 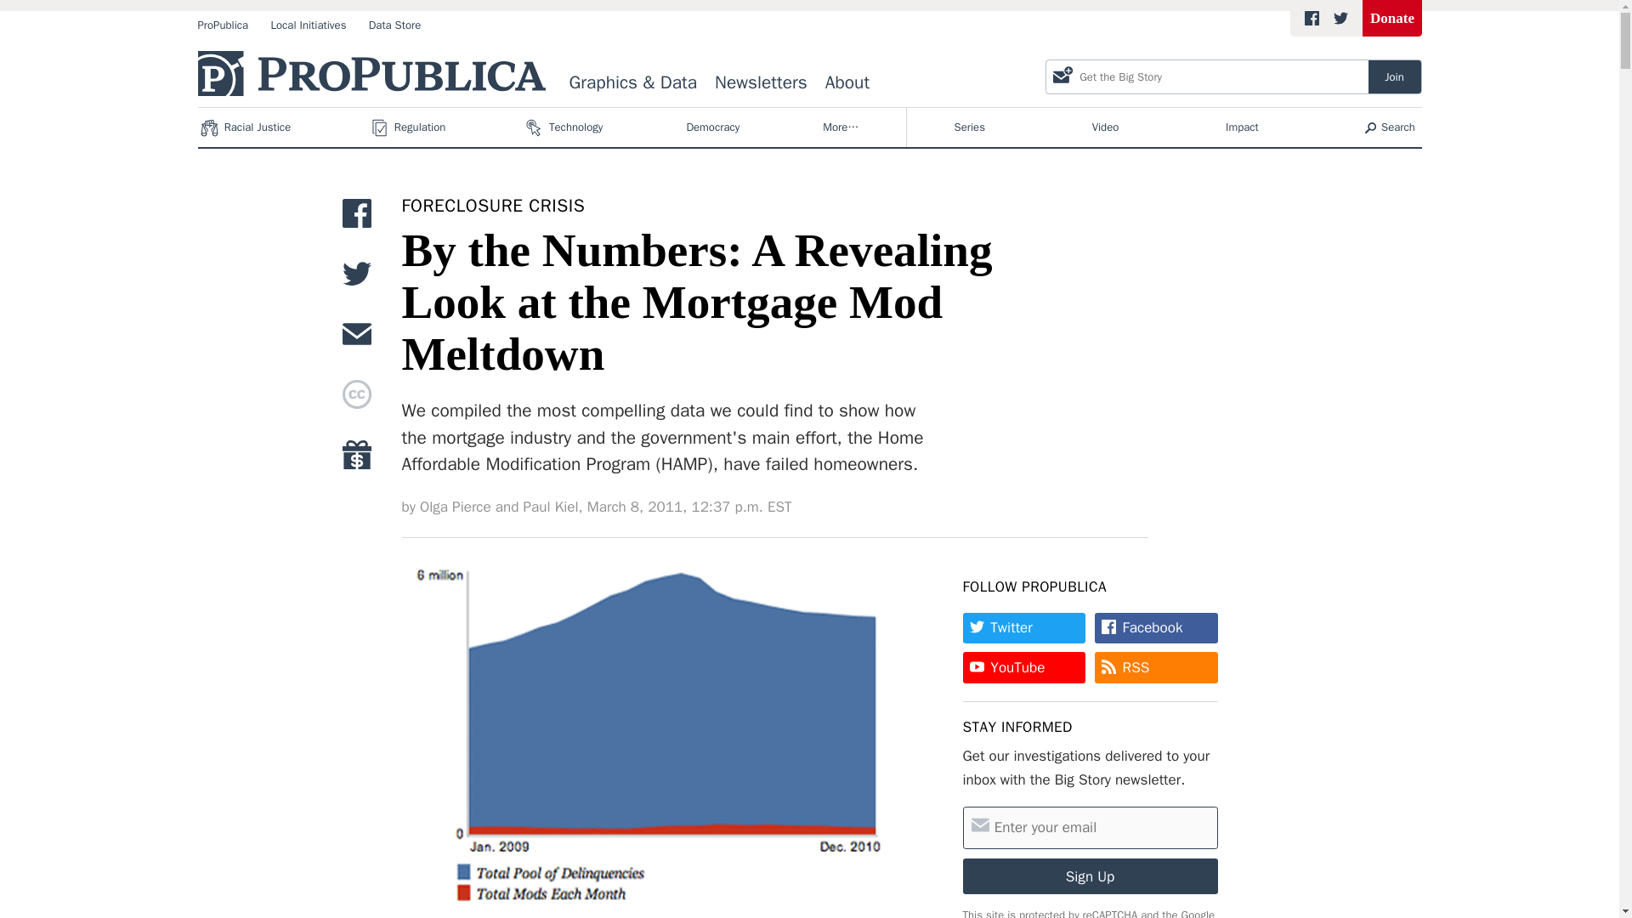 I want to click on Regulation, so click(x=410, y=127).